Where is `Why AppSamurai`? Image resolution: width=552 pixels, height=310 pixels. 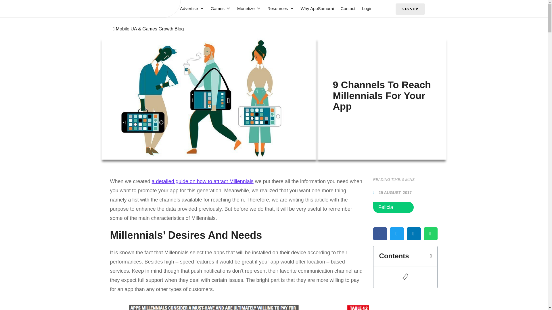
Why AppSamurai is located at coordinates (314, 9).